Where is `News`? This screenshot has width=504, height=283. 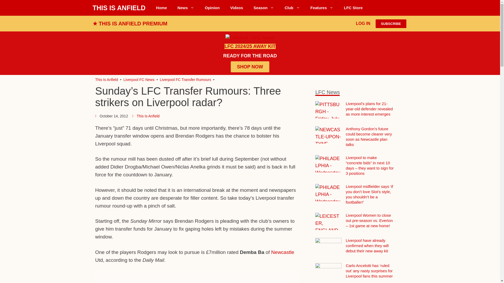
News is located at coordinates (186, 8).